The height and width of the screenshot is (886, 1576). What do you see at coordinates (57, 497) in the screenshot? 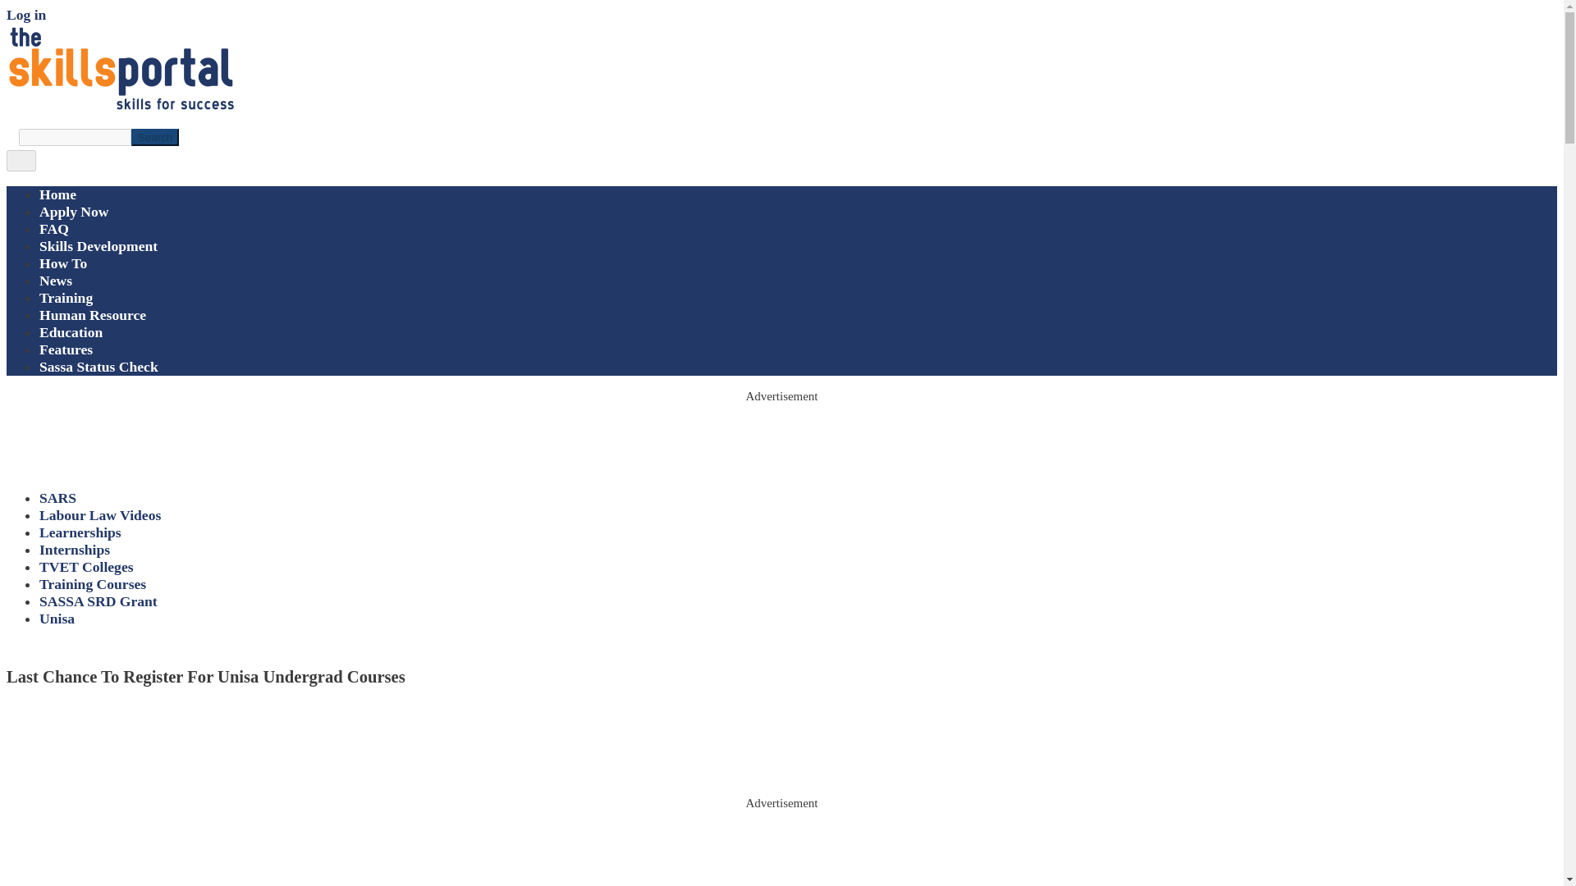
I see `SARS` at bounding box center [57, 497].